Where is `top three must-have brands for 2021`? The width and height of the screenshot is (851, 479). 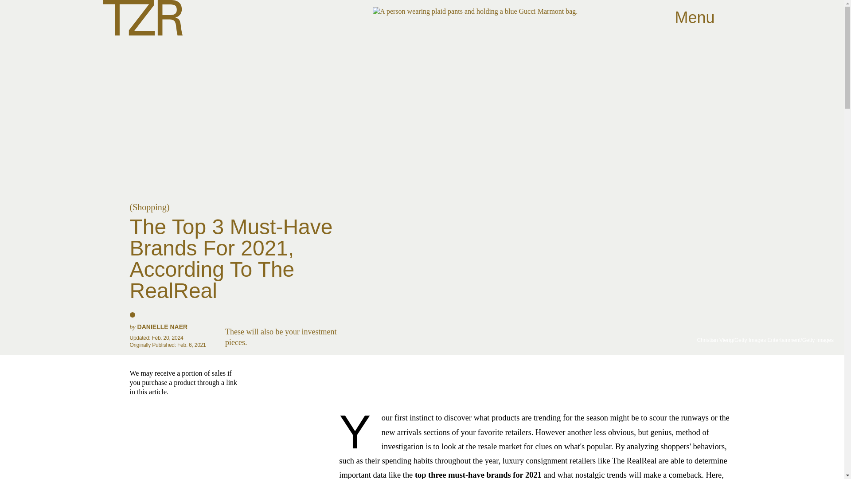 top three must-have brands for 2021 is located at coordinates (477, 475).